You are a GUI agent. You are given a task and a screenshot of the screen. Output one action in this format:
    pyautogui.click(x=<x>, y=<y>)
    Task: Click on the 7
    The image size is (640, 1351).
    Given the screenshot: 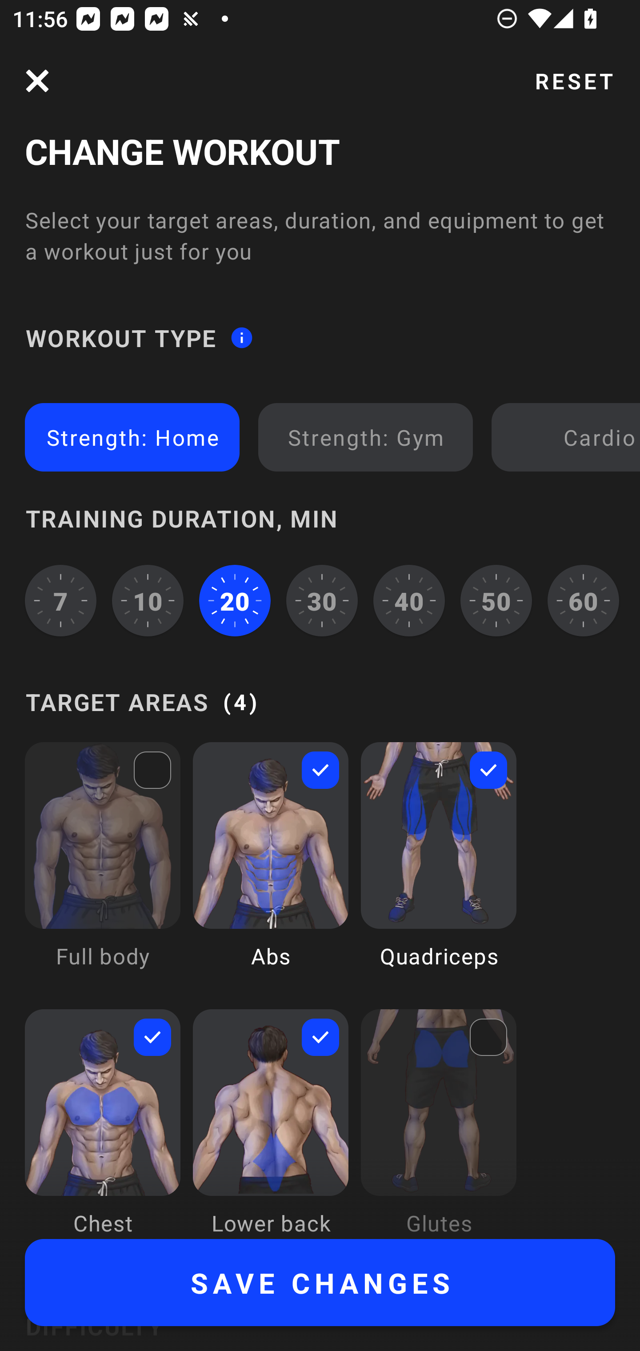 What is the action you would take?
    pyautogui.click(x=60, y=600)
    